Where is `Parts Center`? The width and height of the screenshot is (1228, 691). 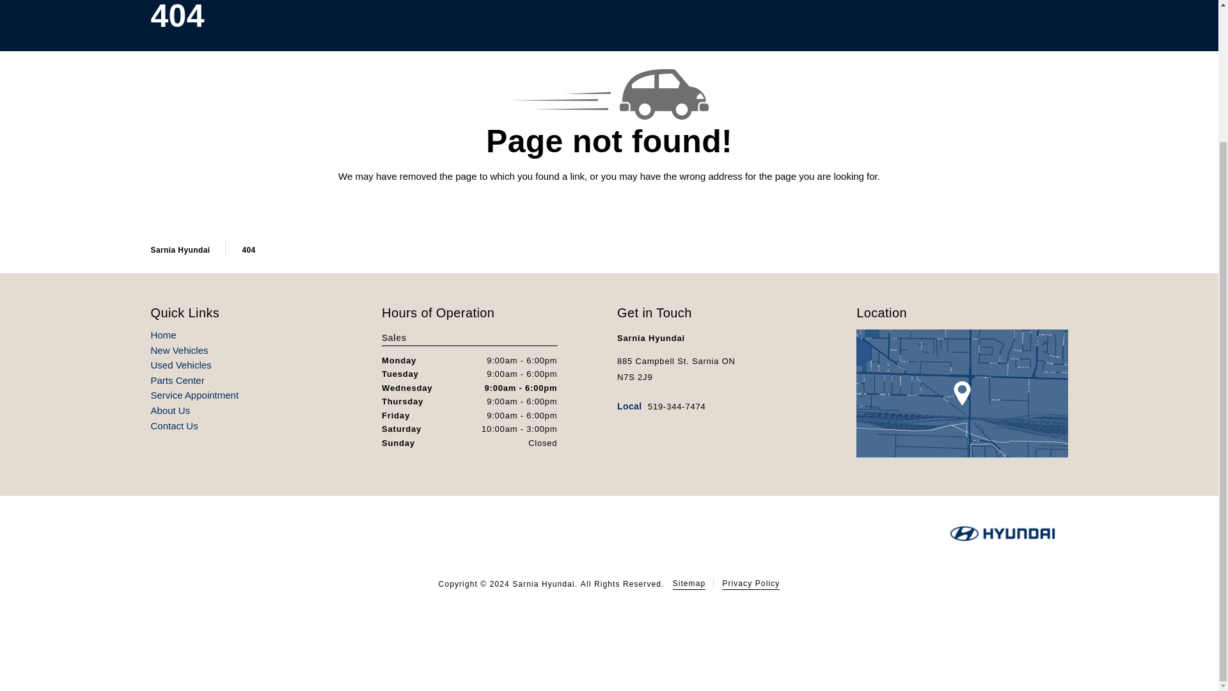
Parts Center is located at coordinates (178, 381).